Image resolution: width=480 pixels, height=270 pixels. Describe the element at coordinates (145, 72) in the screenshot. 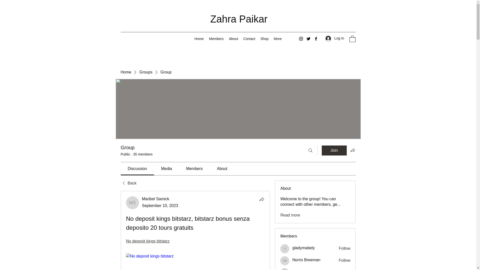

I see `Groups` at that location.